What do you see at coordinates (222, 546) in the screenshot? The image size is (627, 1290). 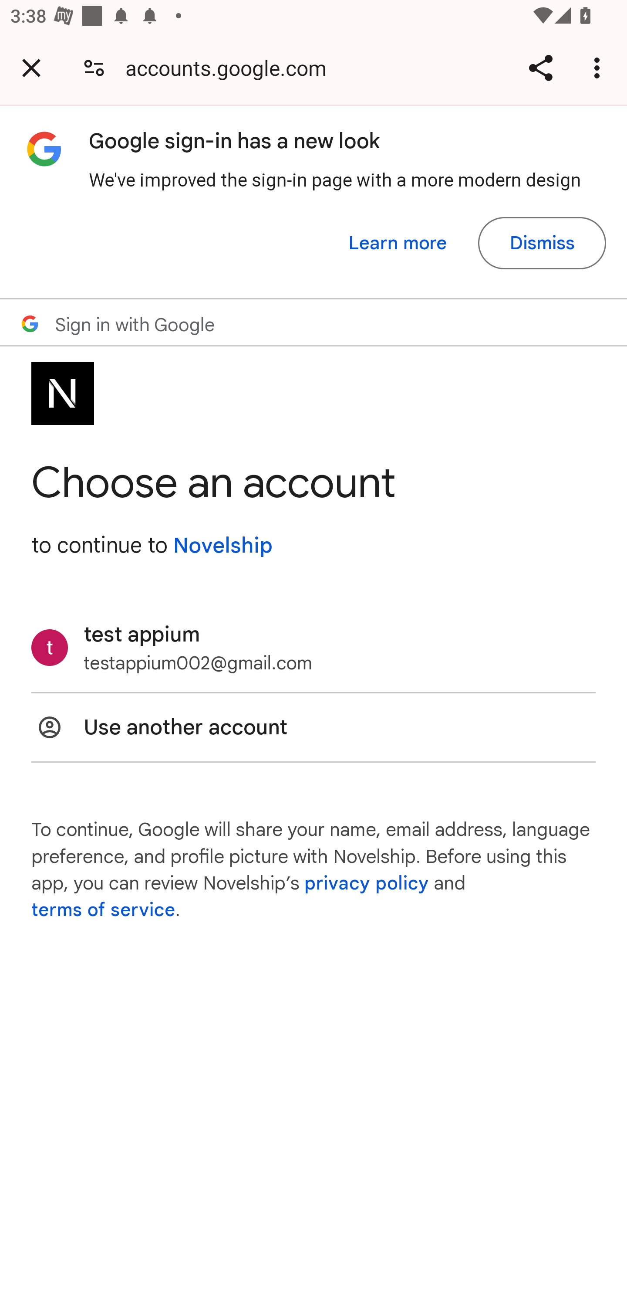 I see `Novelship` at bounding box center [222, 546].